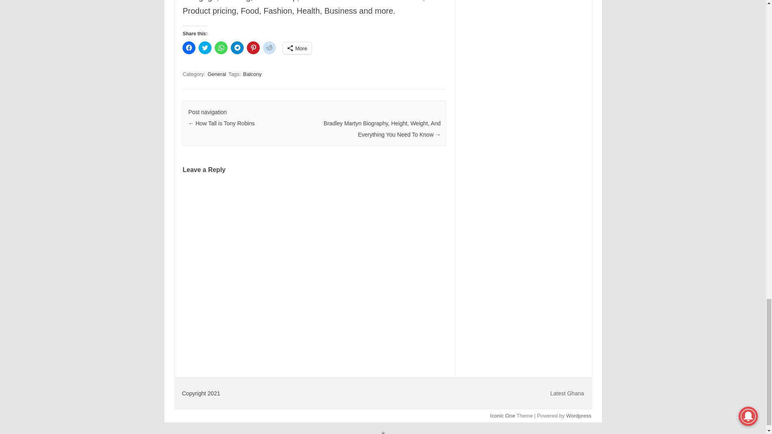 Image resolution: width=772 pixels, height=434 pixels. What do you see at coordinates (269, 47) in the screenshot?
I see `Click to share on Reddit` at bounding box center [269, 47].